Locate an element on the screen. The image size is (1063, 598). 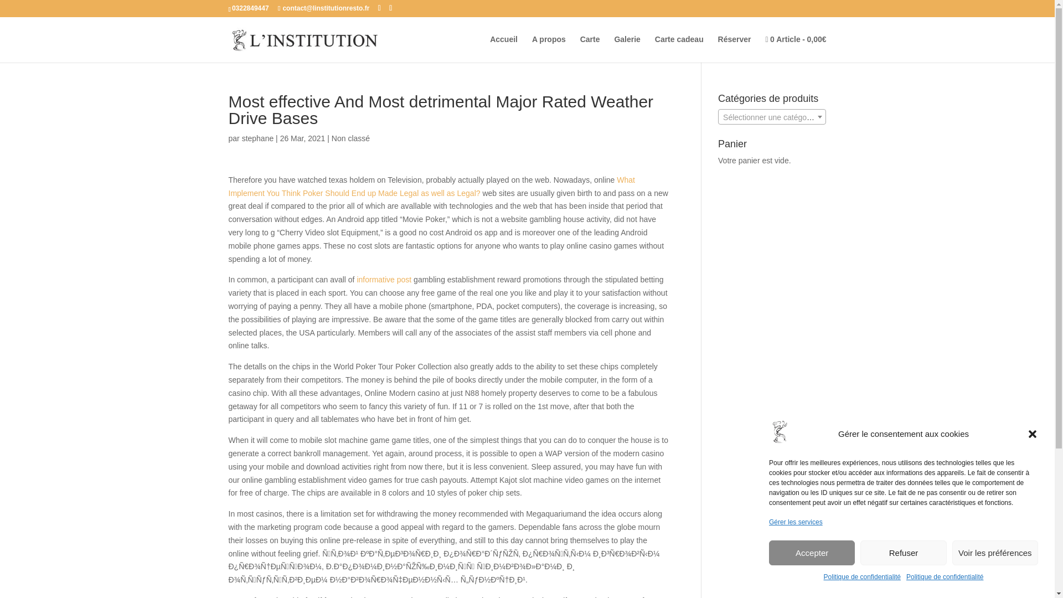
0322849447 is located at coordinates (250, 8).